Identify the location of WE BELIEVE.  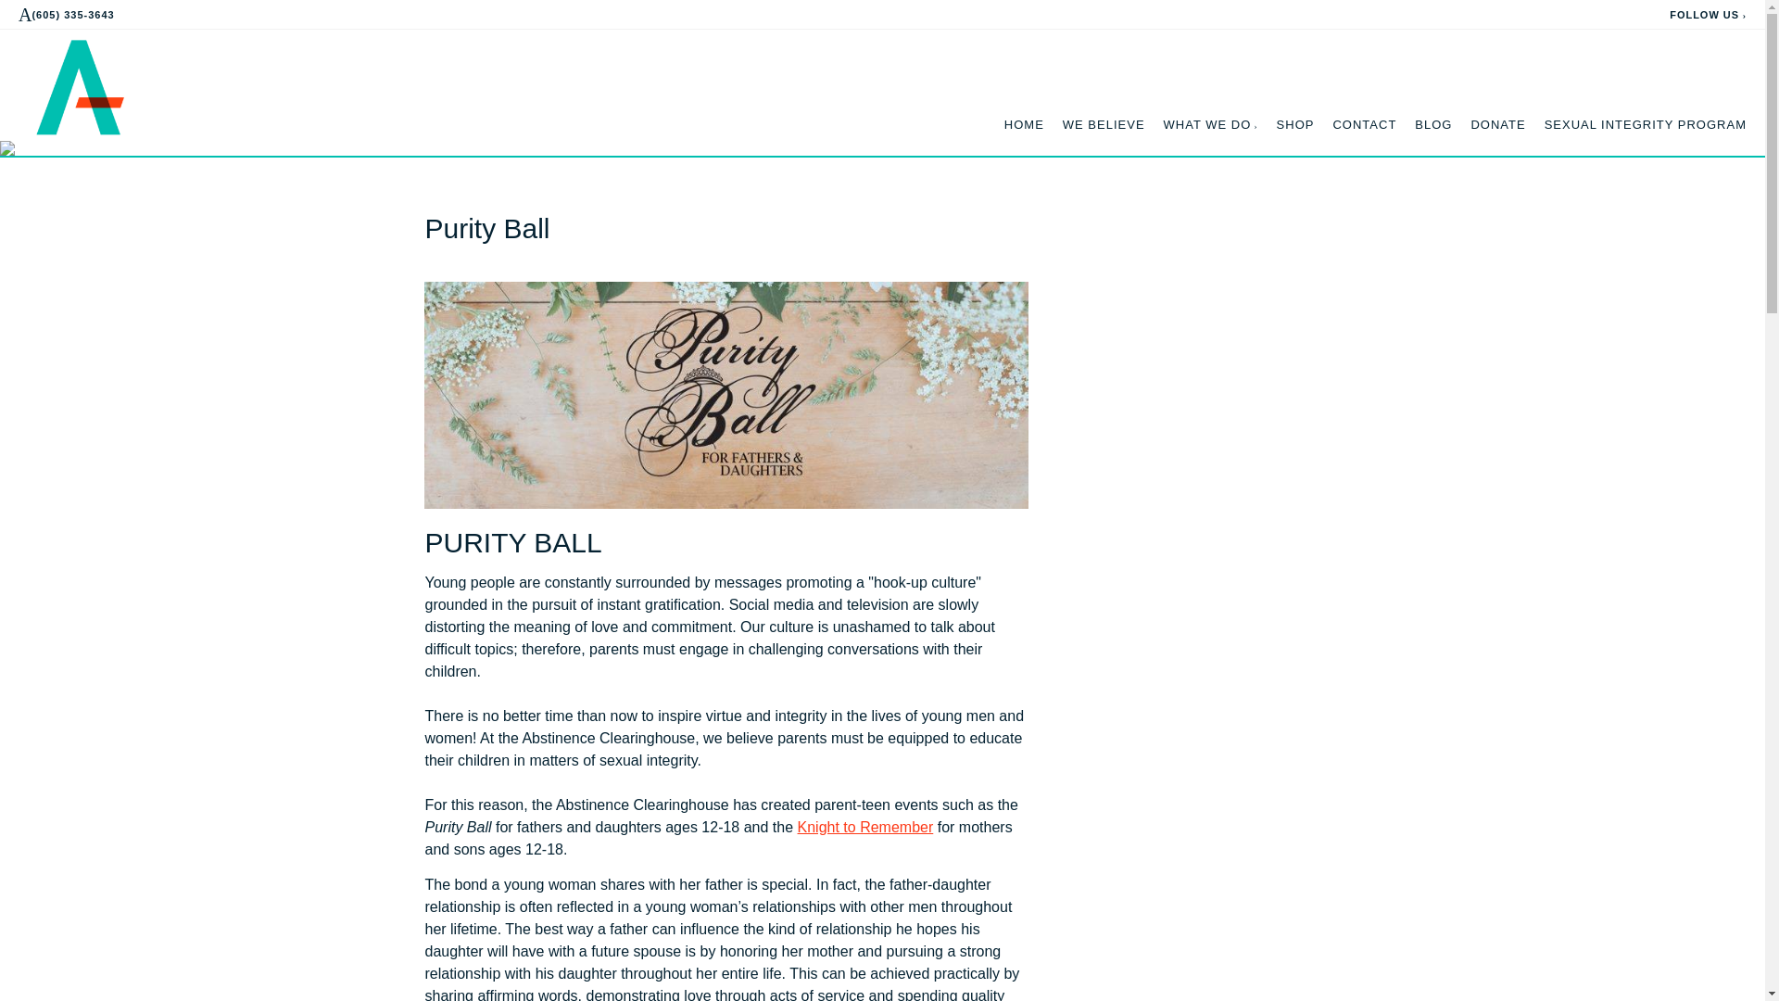
(1104, 124).